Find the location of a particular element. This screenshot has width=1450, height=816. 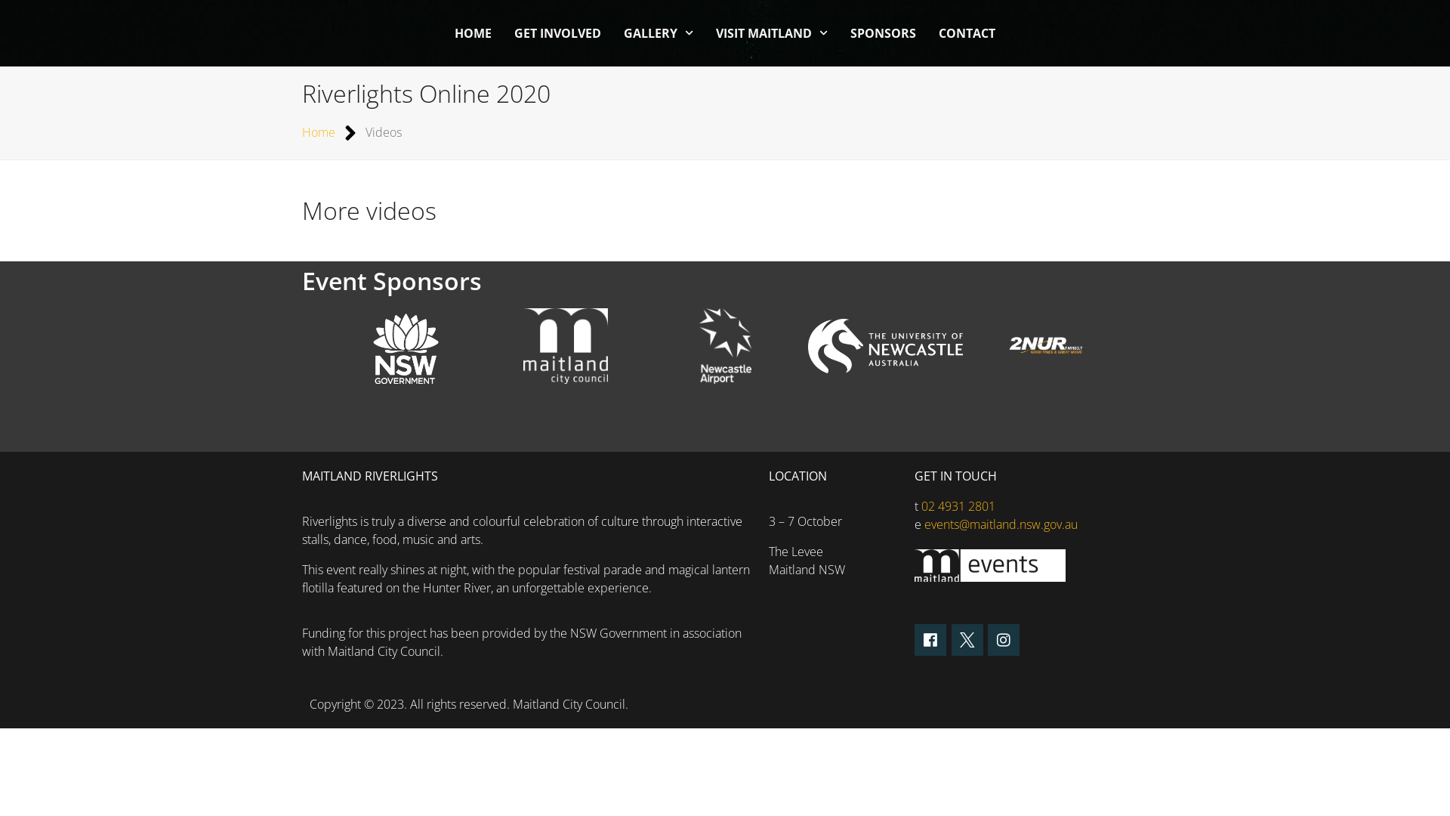

02 4931 2801 is located at coordinates (958, 506).